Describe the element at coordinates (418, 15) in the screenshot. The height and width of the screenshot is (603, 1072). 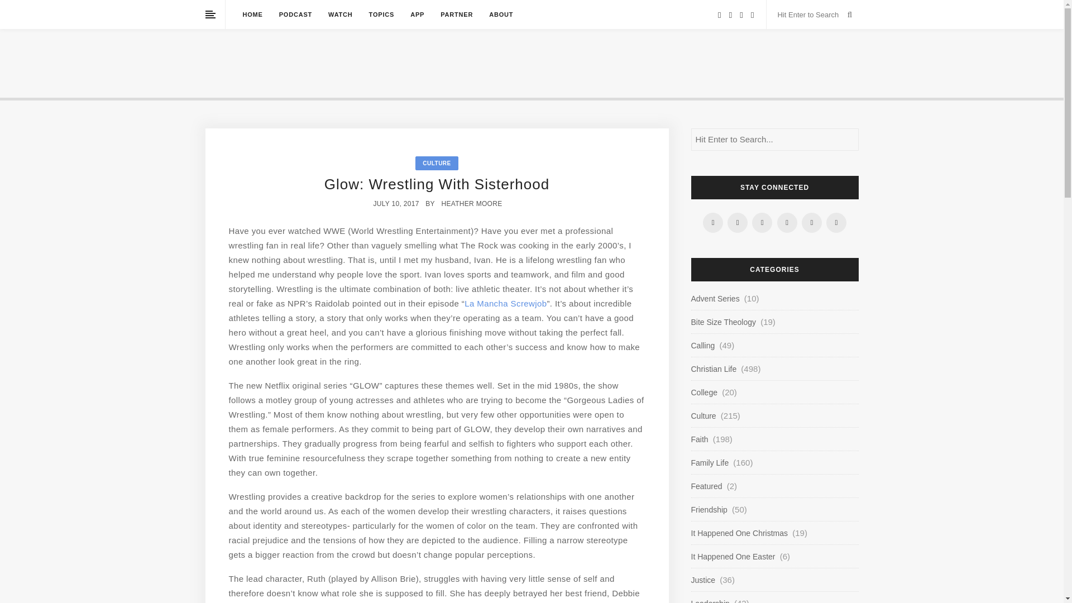
I see `APP` at that location.